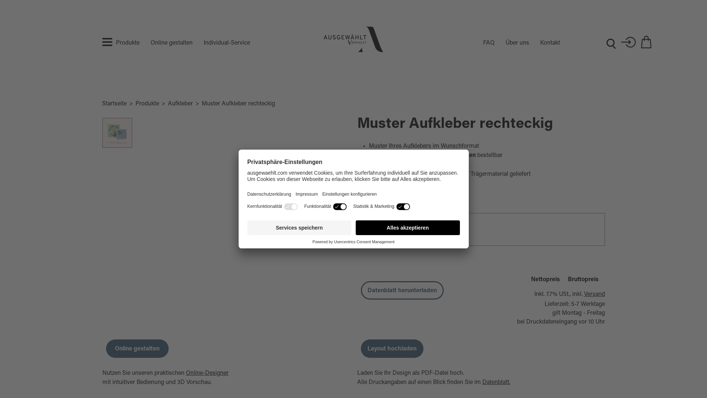  What do you see at coordinates (114, 104) in the screenshot?
I see `Startseite` at bounding box center [114, 104].